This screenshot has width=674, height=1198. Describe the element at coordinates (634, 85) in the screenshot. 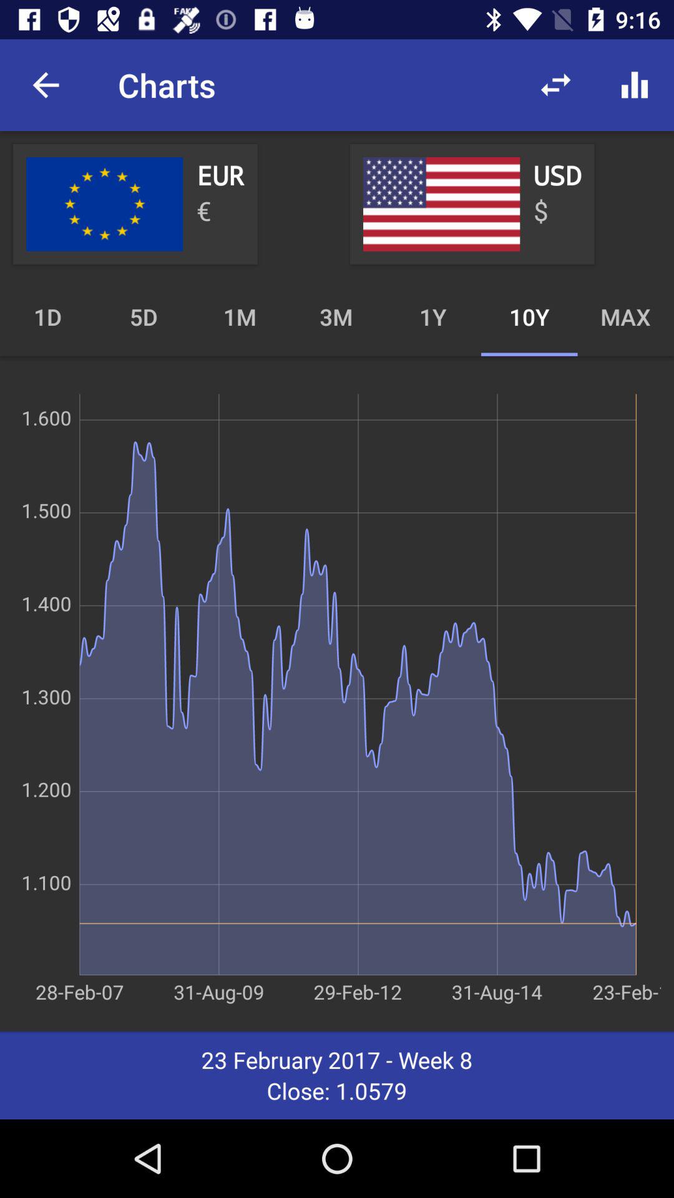

I see `choose the item above the max icon` at that location.